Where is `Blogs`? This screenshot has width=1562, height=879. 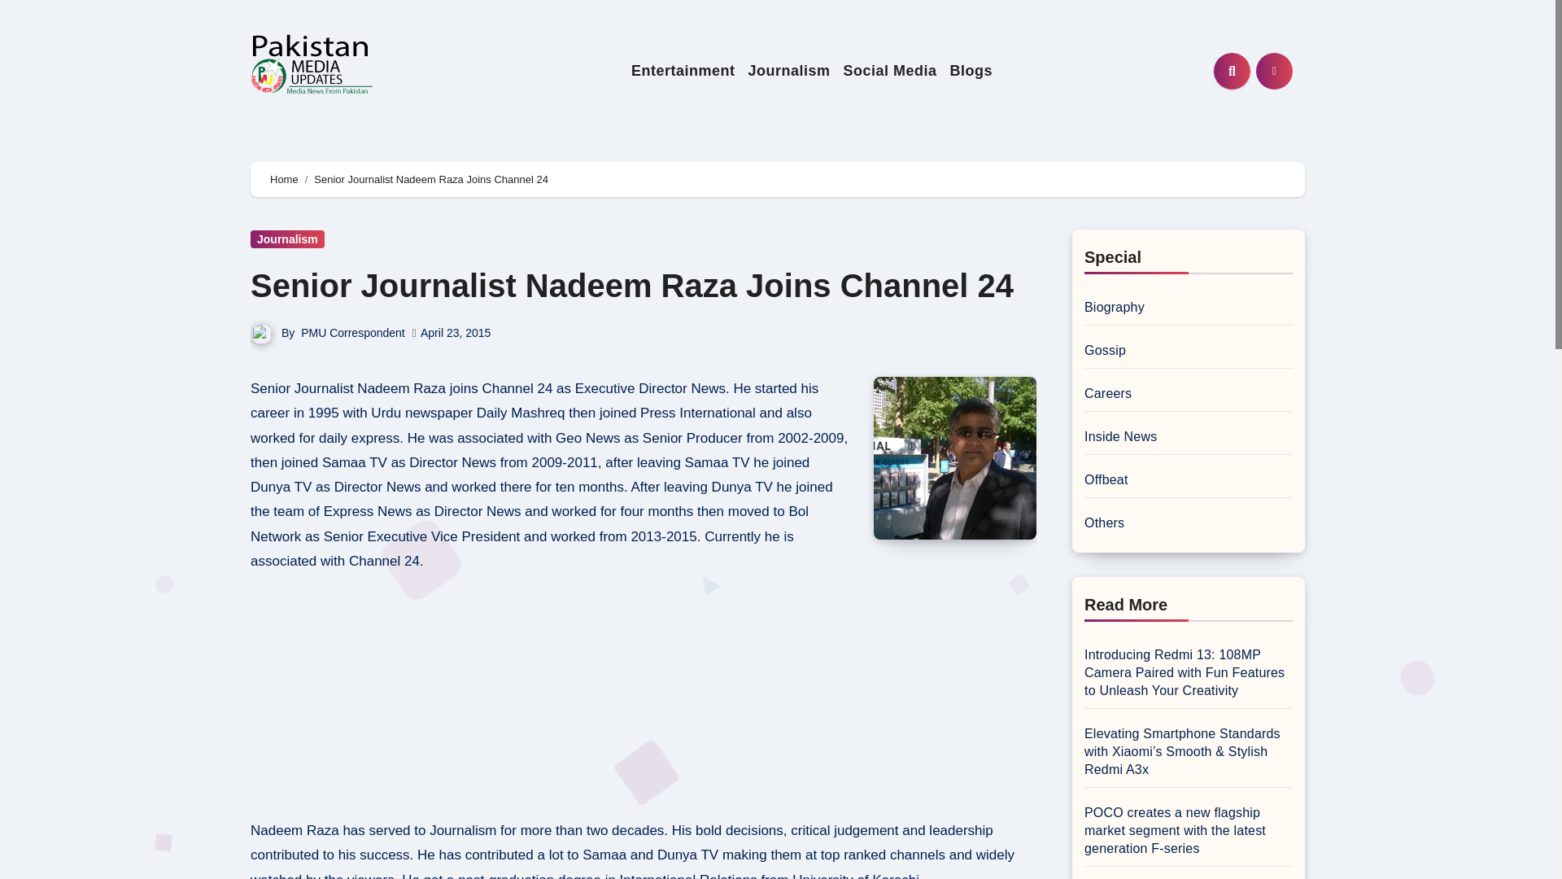
Blogs is located at coordinates (971, 71).